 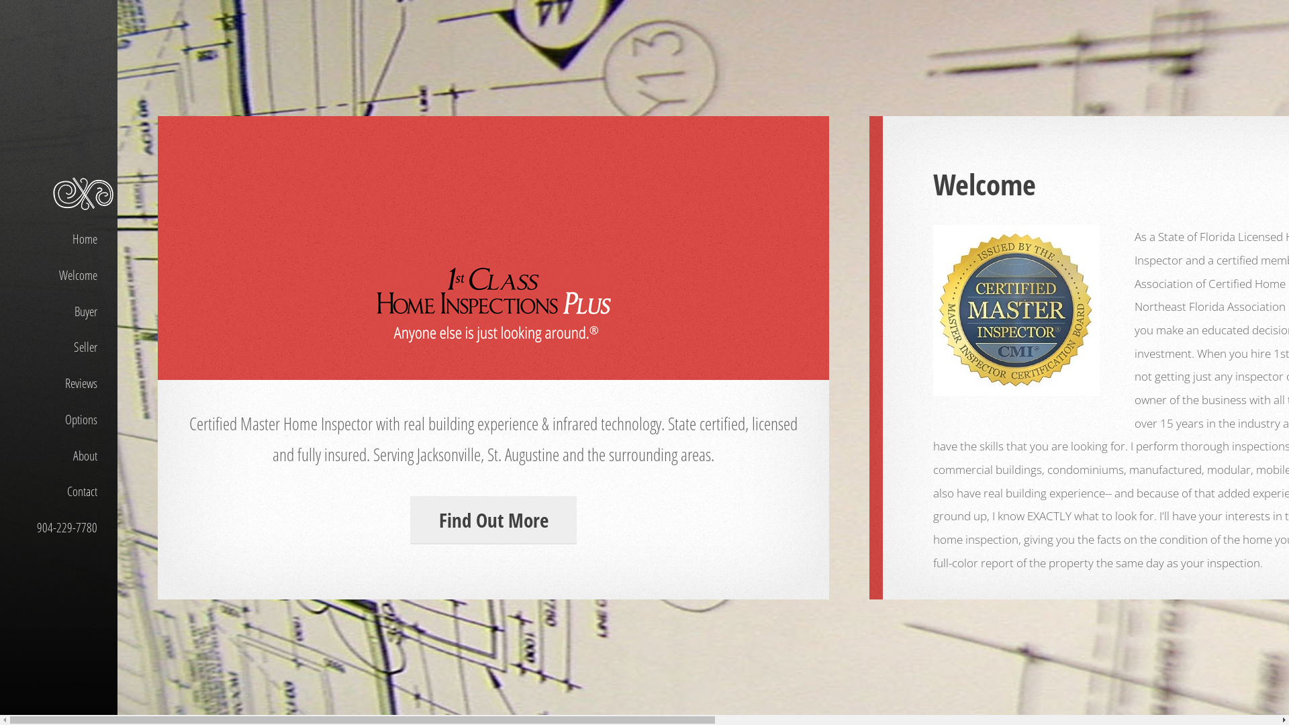 What do you see at coordinates (59, 311) in the screenshot?
I see `Buyer` at bounding box center [59, 311].